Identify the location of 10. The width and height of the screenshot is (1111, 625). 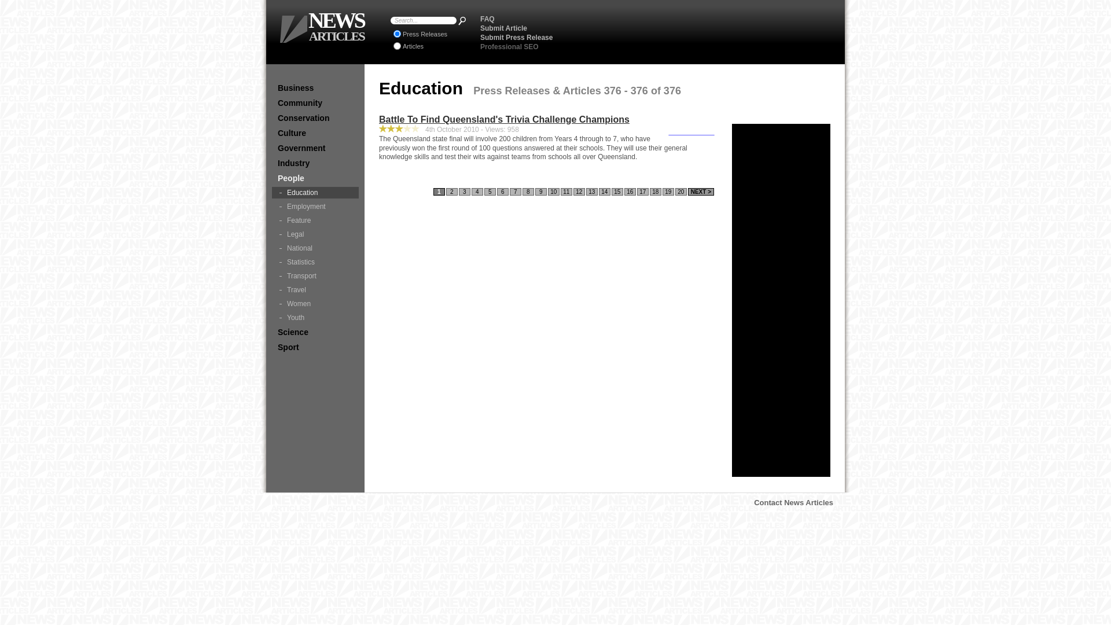
(554, 192).